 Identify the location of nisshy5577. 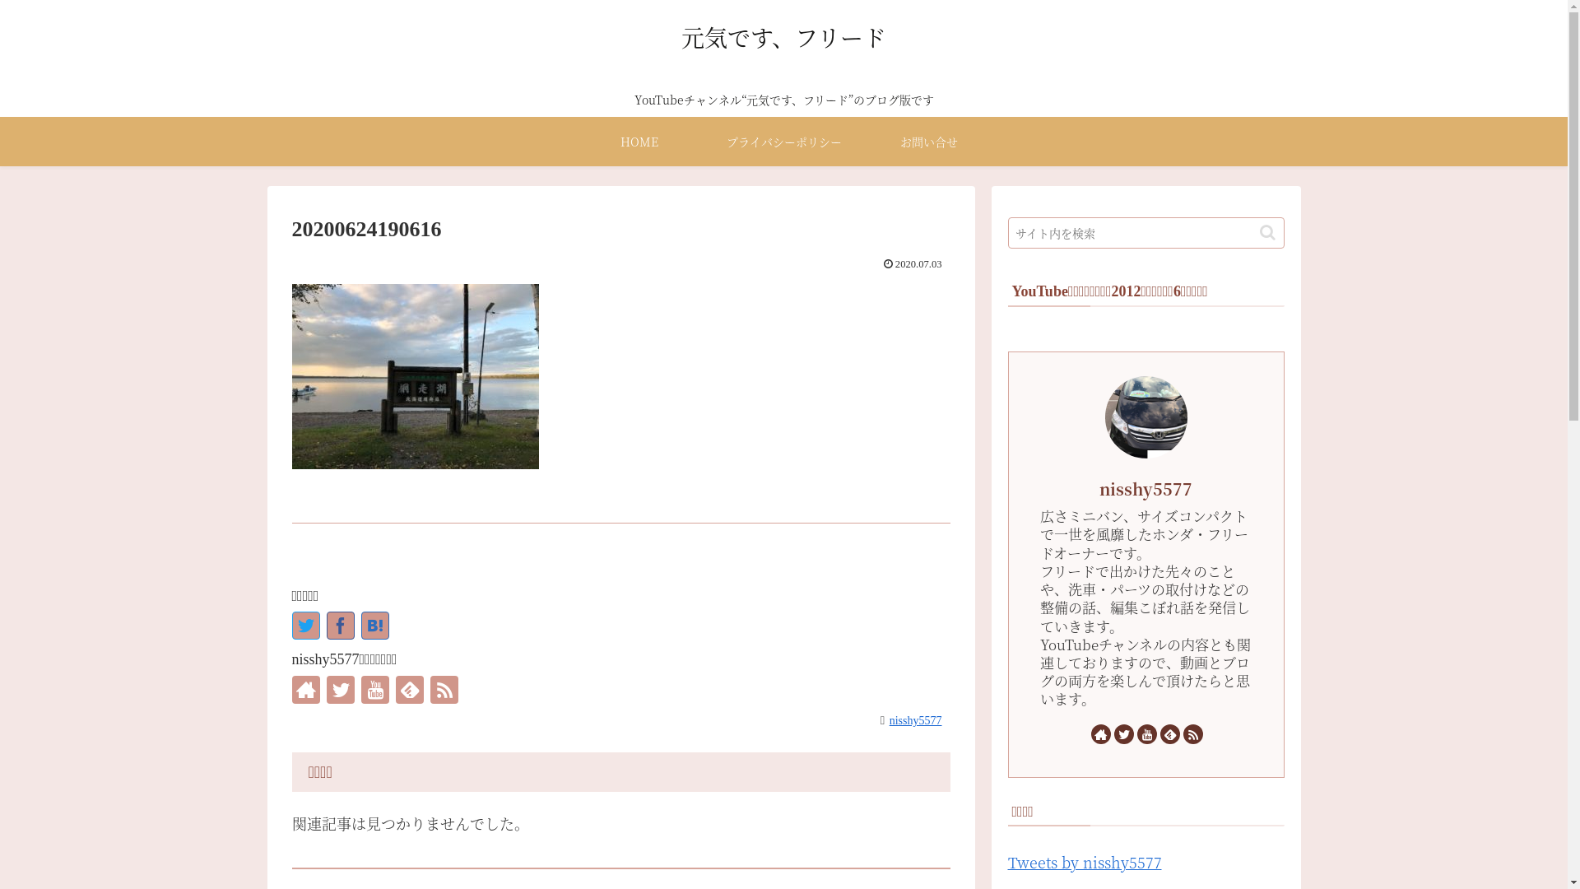
(1145, 489).